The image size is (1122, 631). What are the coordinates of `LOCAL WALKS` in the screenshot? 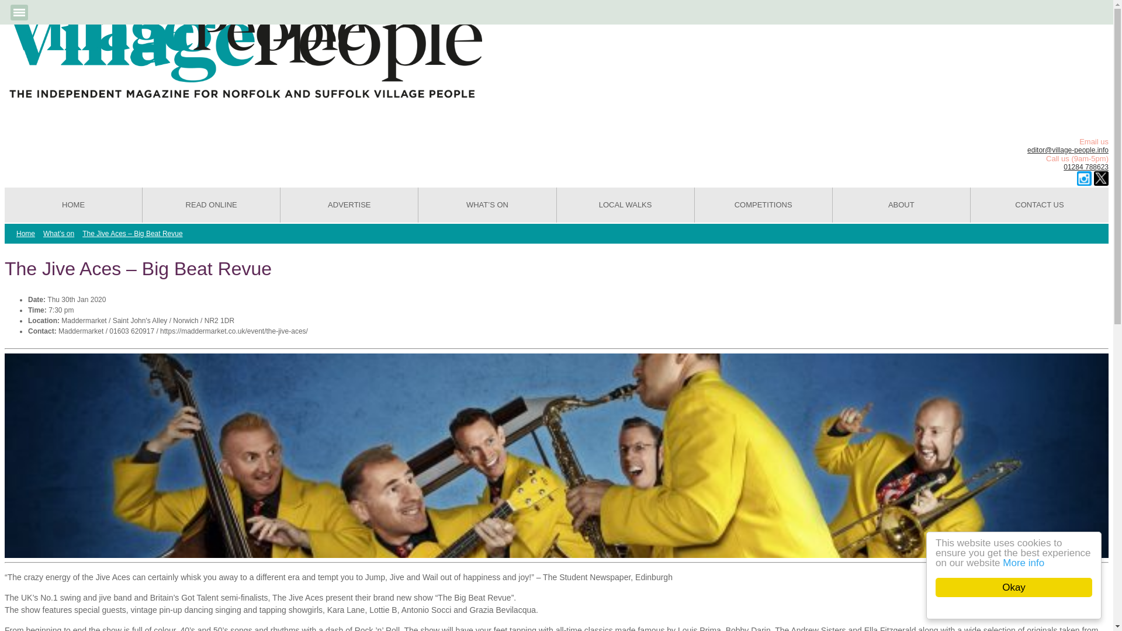 It's located at (625, 204).